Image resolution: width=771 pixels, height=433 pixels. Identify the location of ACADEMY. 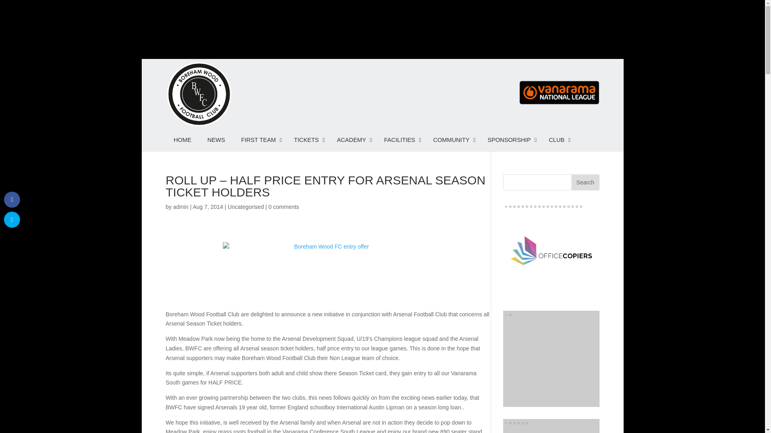
(353, 140).